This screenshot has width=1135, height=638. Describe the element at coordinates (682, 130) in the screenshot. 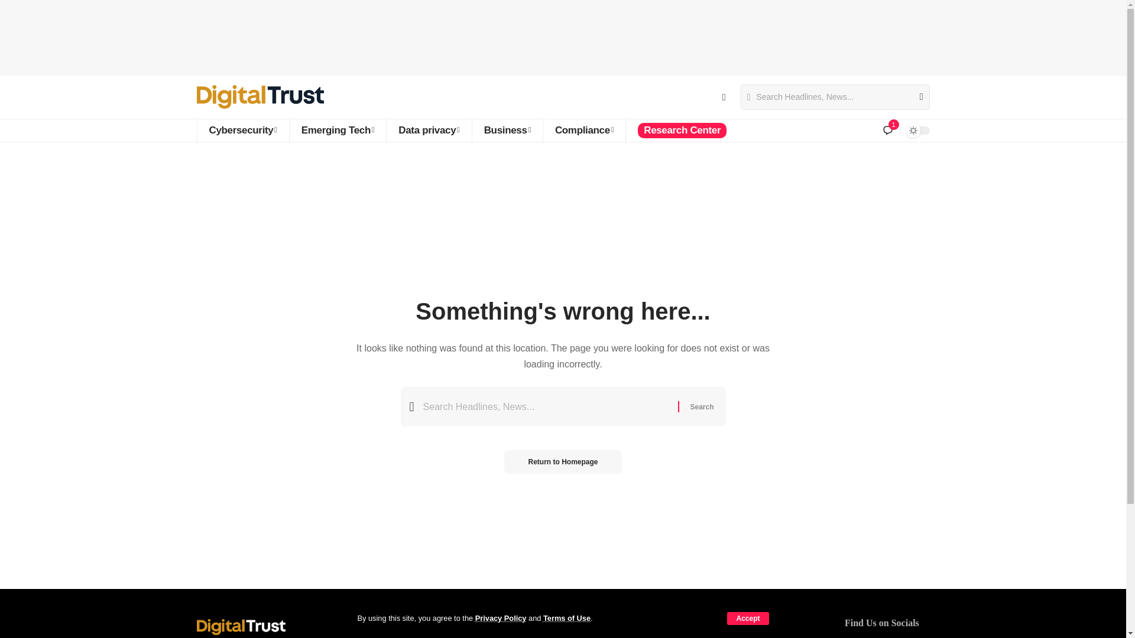

I see `Research Center` at that location.